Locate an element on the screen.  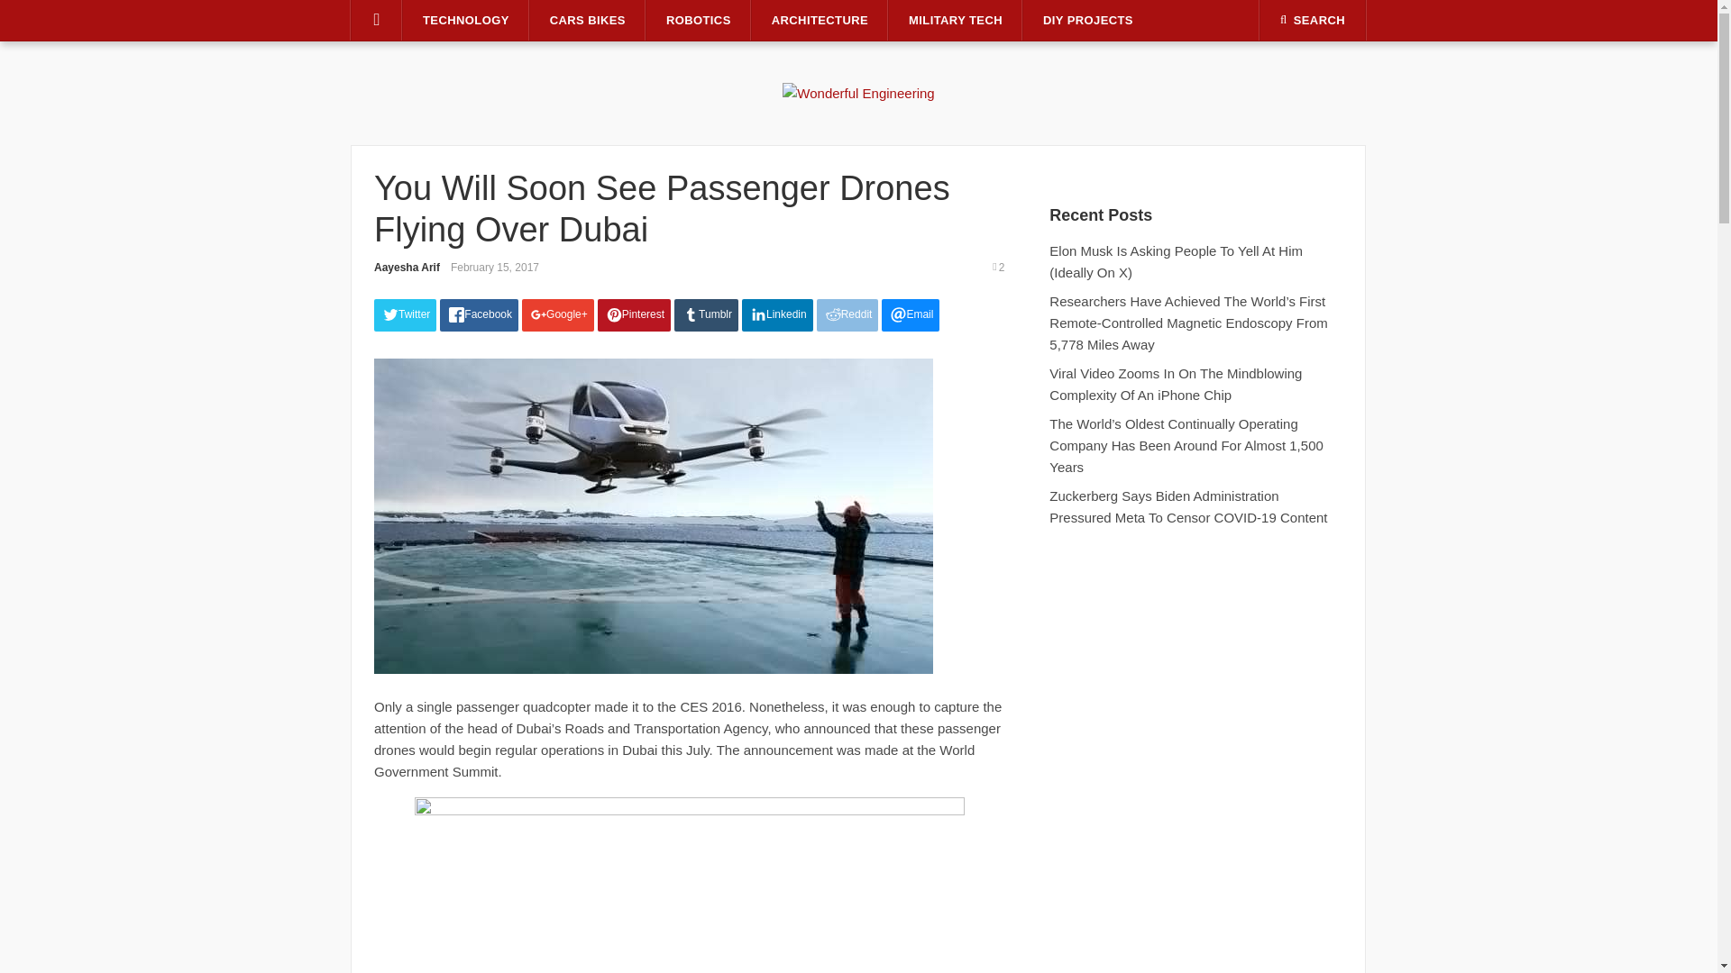
Facebook is located at coordinates (478, 315).